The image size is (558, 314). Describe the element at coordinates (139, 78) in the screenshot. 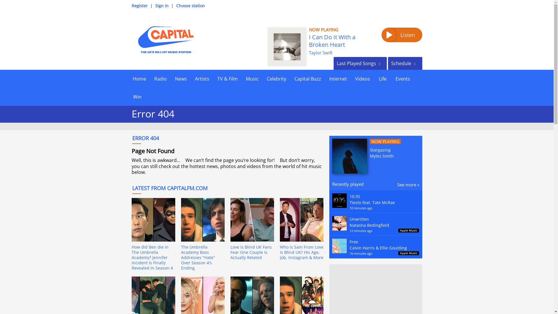

I see `Home` at that location.